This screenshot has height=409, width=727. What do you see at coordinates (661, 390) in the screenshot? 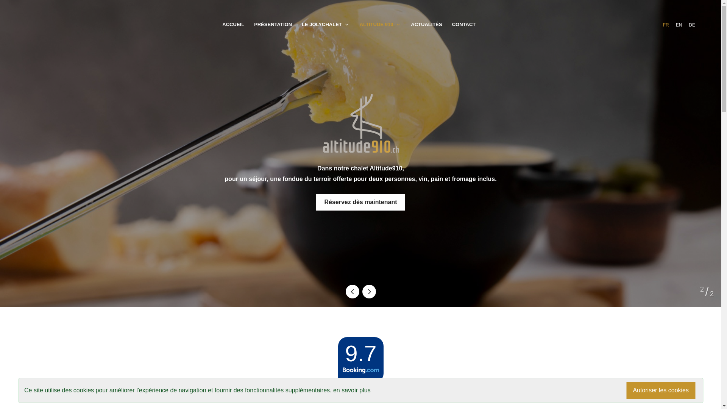
I see `Autoriser les cookies` at bounding box center [661, 390].